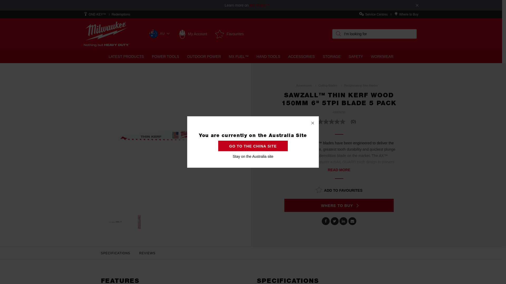  Describe the element at coordinates (352, 221) in the screenshot. I see `global.socialshare.email.label` at that location.